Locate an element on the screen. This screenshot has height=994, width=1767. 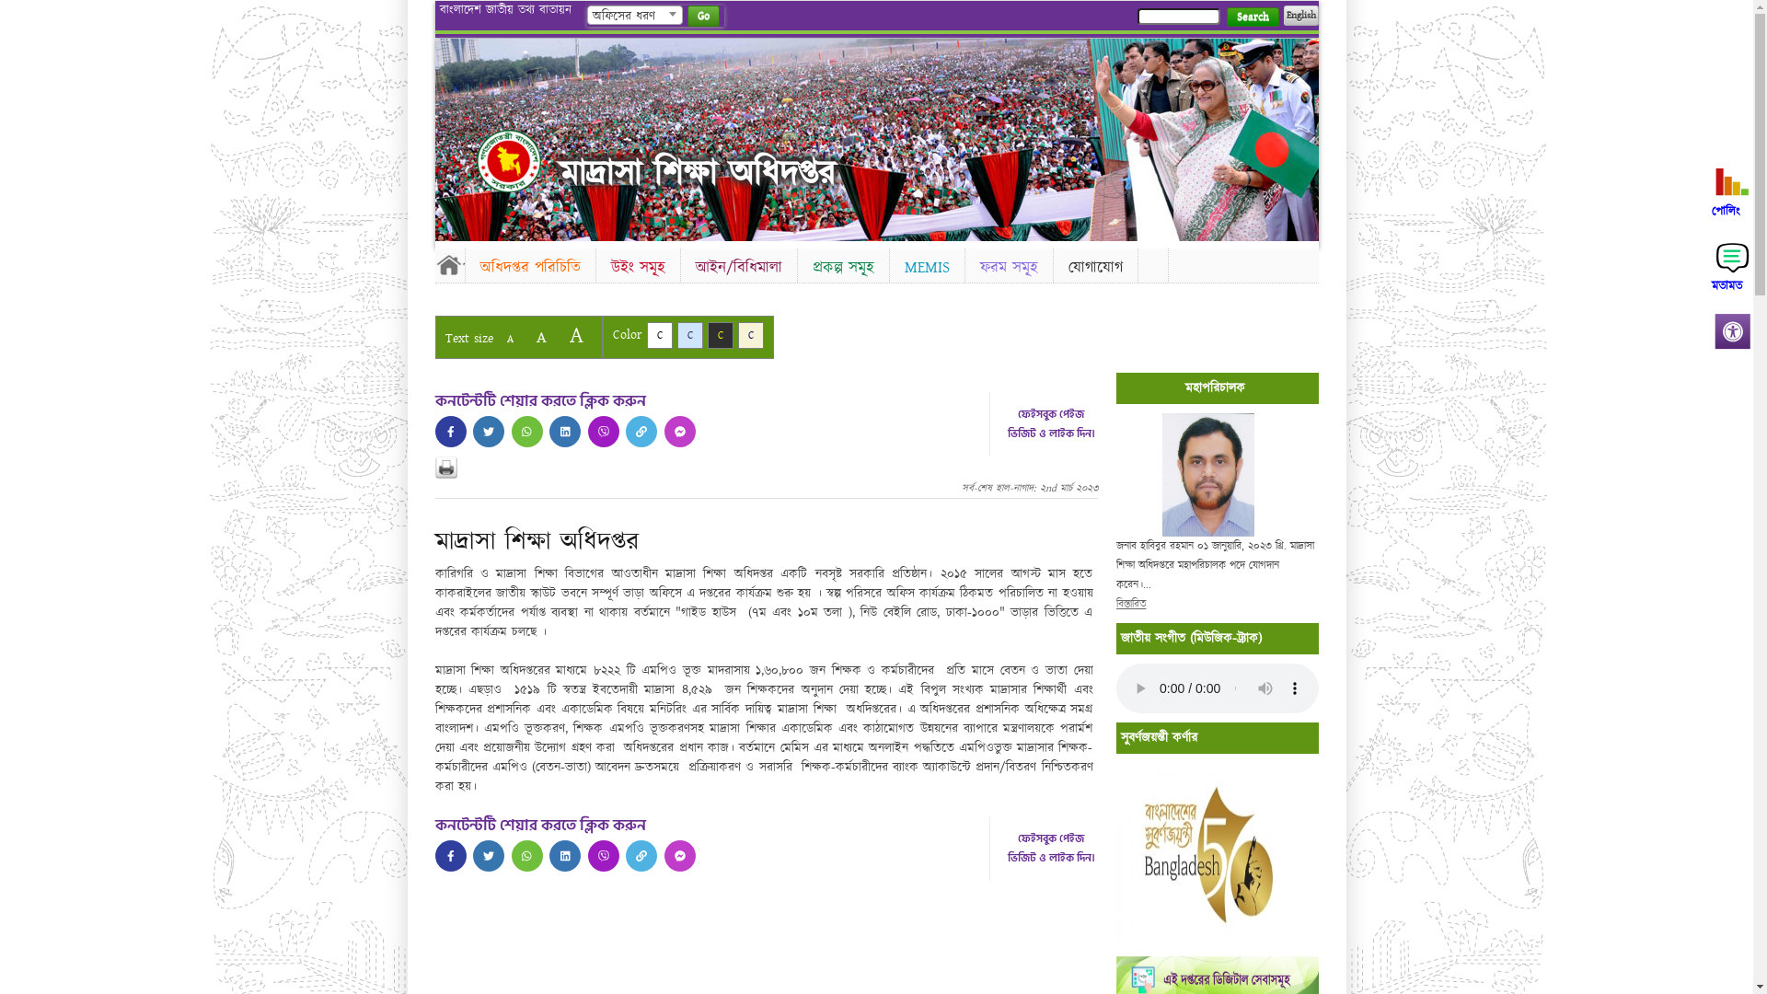
English is located at coordinates (1300, 16).